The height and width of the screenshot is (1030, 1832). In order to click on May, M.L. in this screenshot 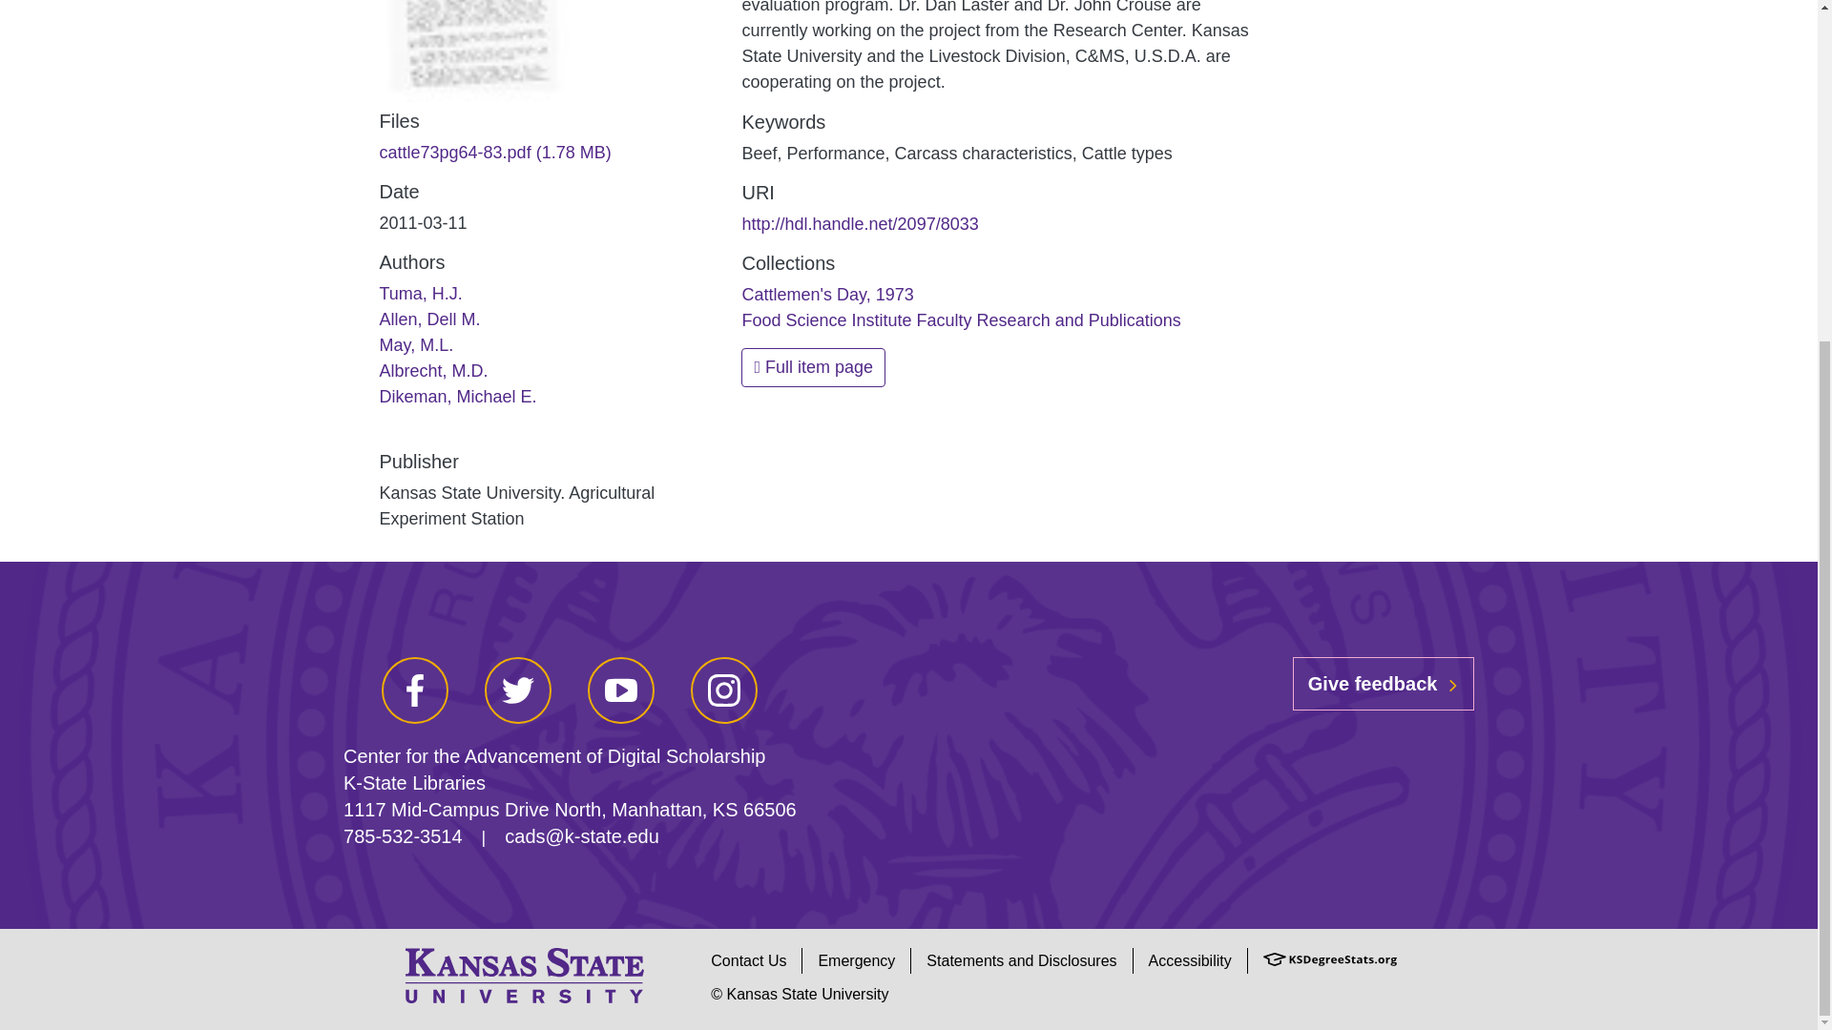, I will do `click(416, 345)`.